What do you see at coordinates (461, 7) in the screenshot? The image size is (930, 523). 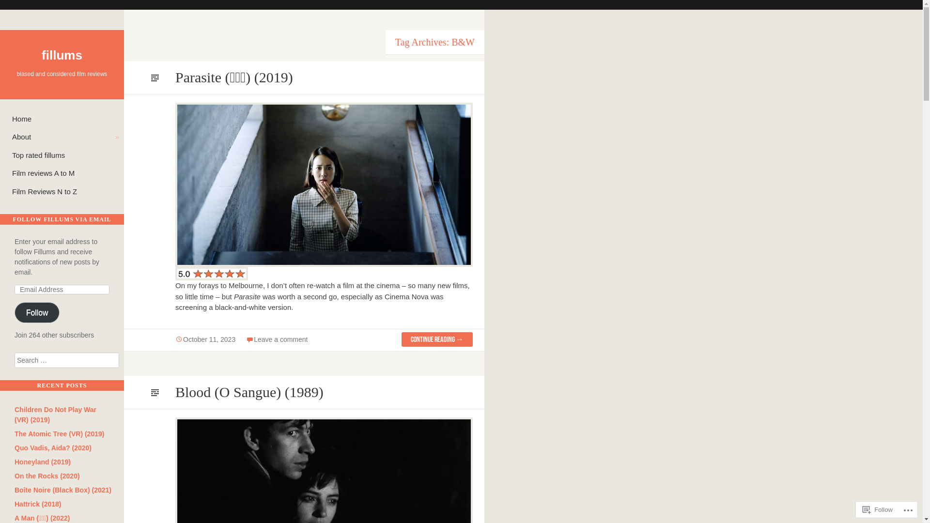 I see `Search` at bounding box center [461, 7].